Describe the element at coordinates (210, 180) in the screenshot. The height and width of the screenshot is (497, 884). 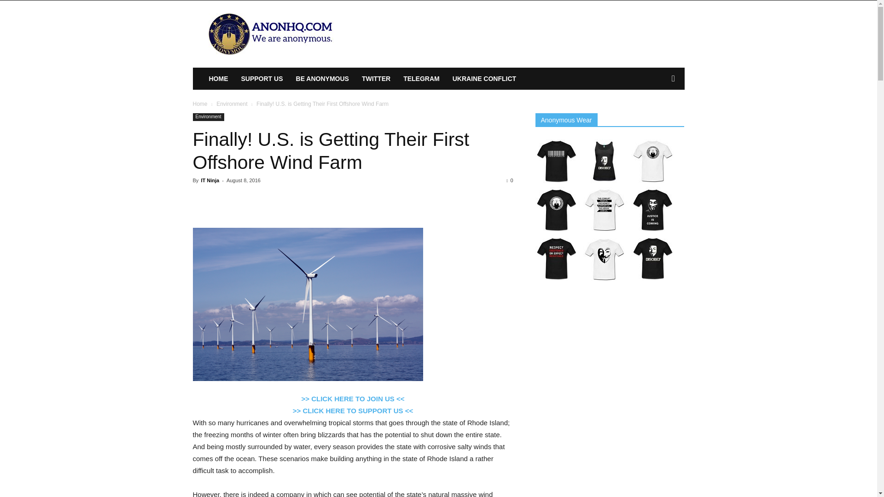
I see `IT Ninja` at that location.